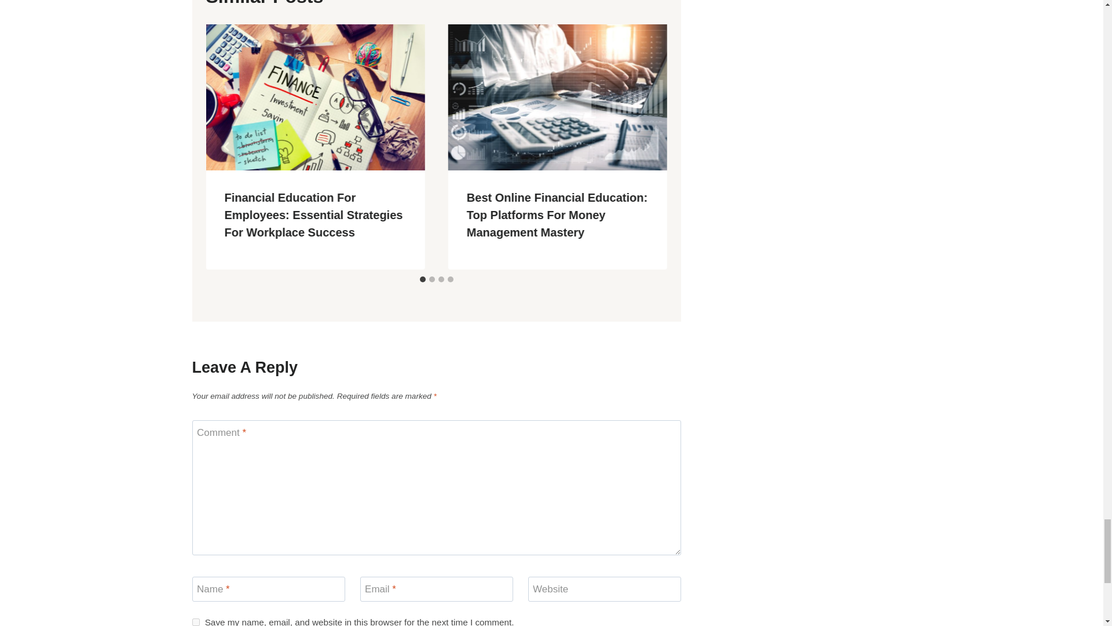  What do you see at coordinates (196, 623) in the screenshot?
I see `yes` at bounding box center [196, 623].